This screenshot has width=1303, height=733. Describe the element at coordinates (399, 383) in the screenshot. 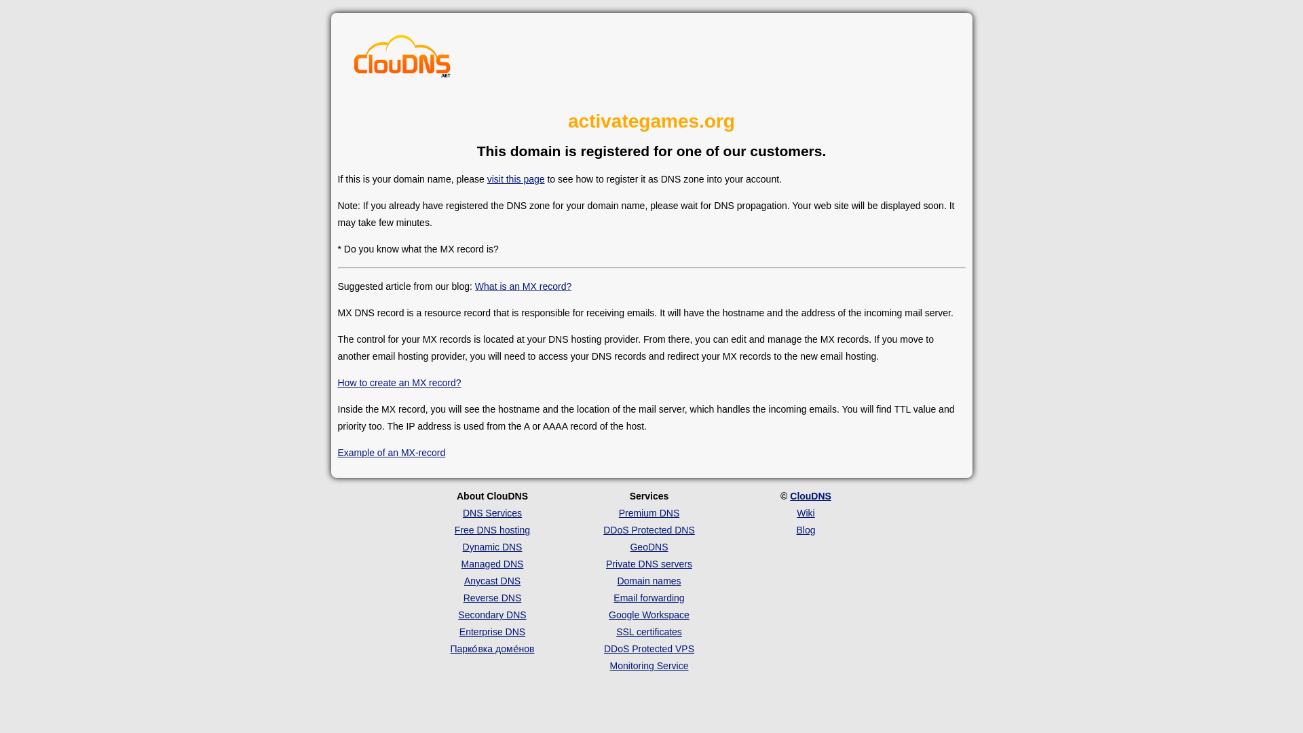

I see `How to create an MX record?` at that location.